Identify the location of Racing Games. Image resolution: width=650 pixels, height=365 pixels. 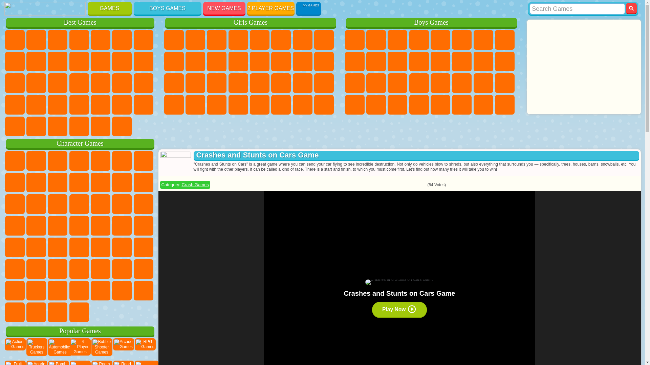
(462, 62).